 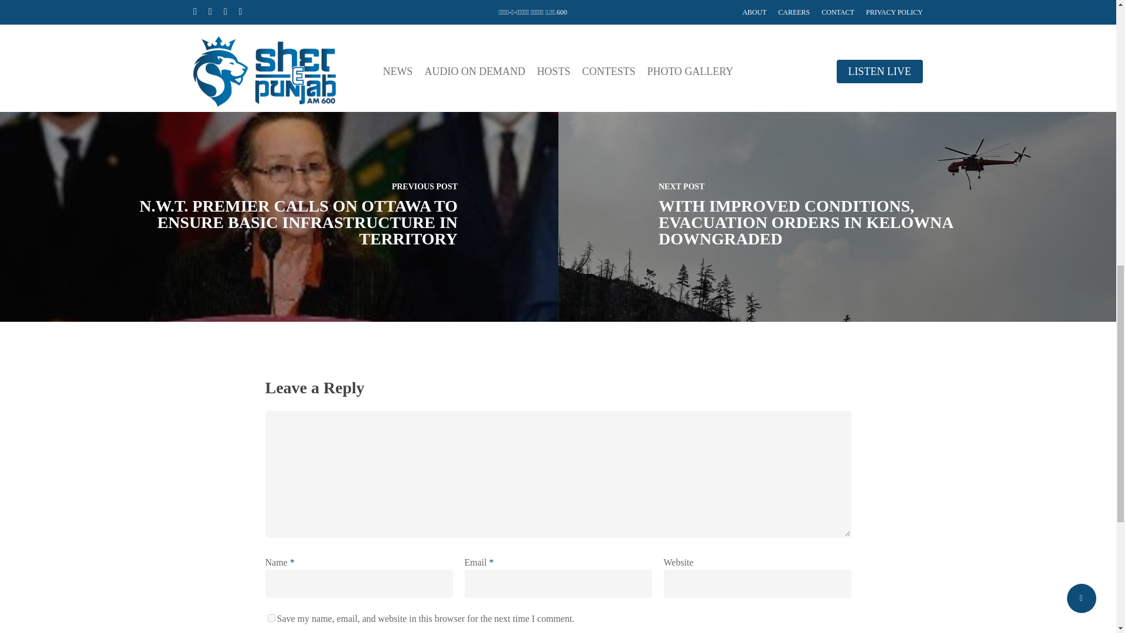 What do you see at coordinates (271, 618) in the screenshot?
I see `yes` at bounding box center [271, 618].